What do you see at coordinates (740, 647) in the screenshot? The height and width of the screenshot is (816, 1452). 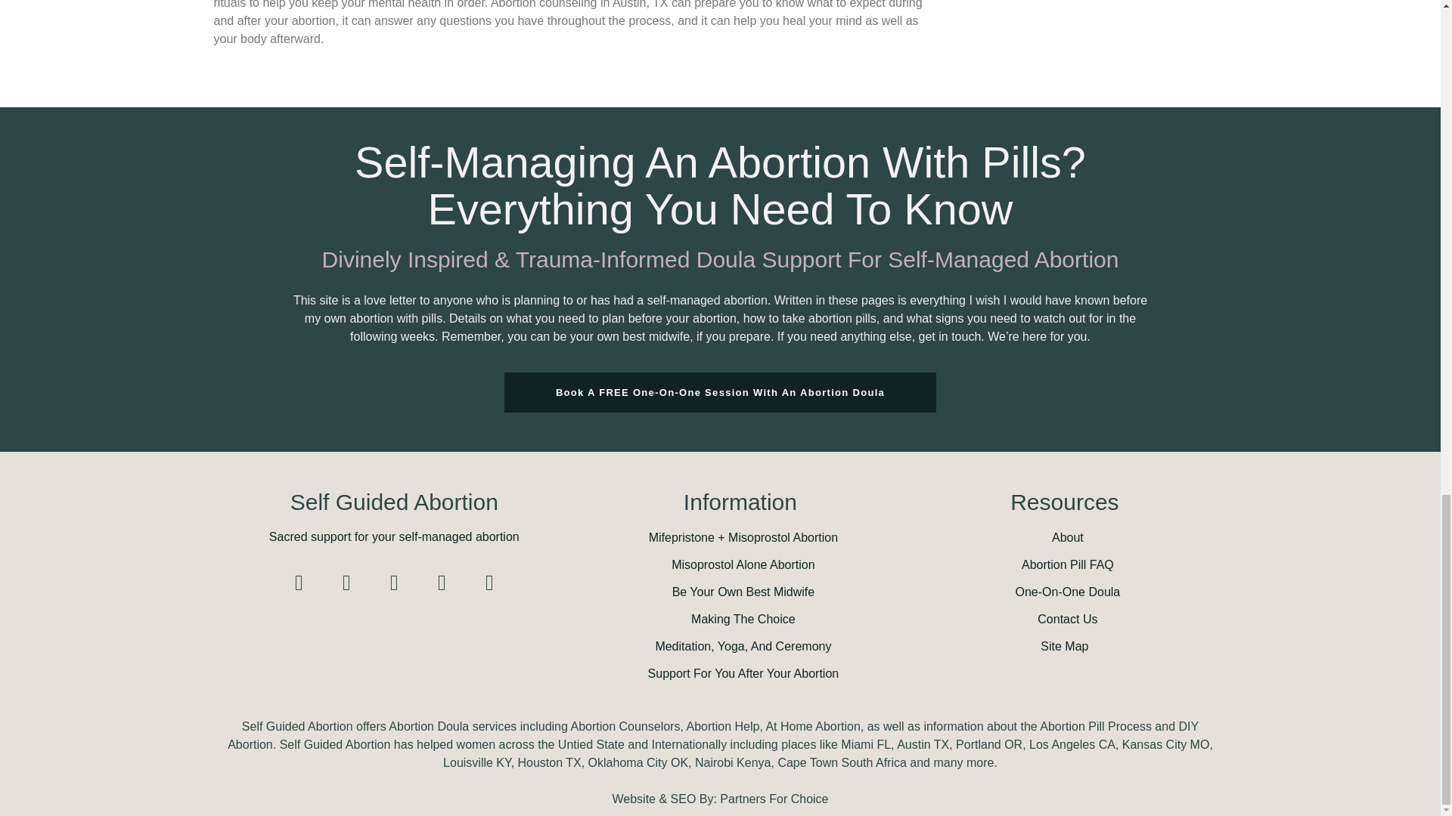 I see `Meditation, Yoga, And Ceremony` at bounding box center [740, 647].